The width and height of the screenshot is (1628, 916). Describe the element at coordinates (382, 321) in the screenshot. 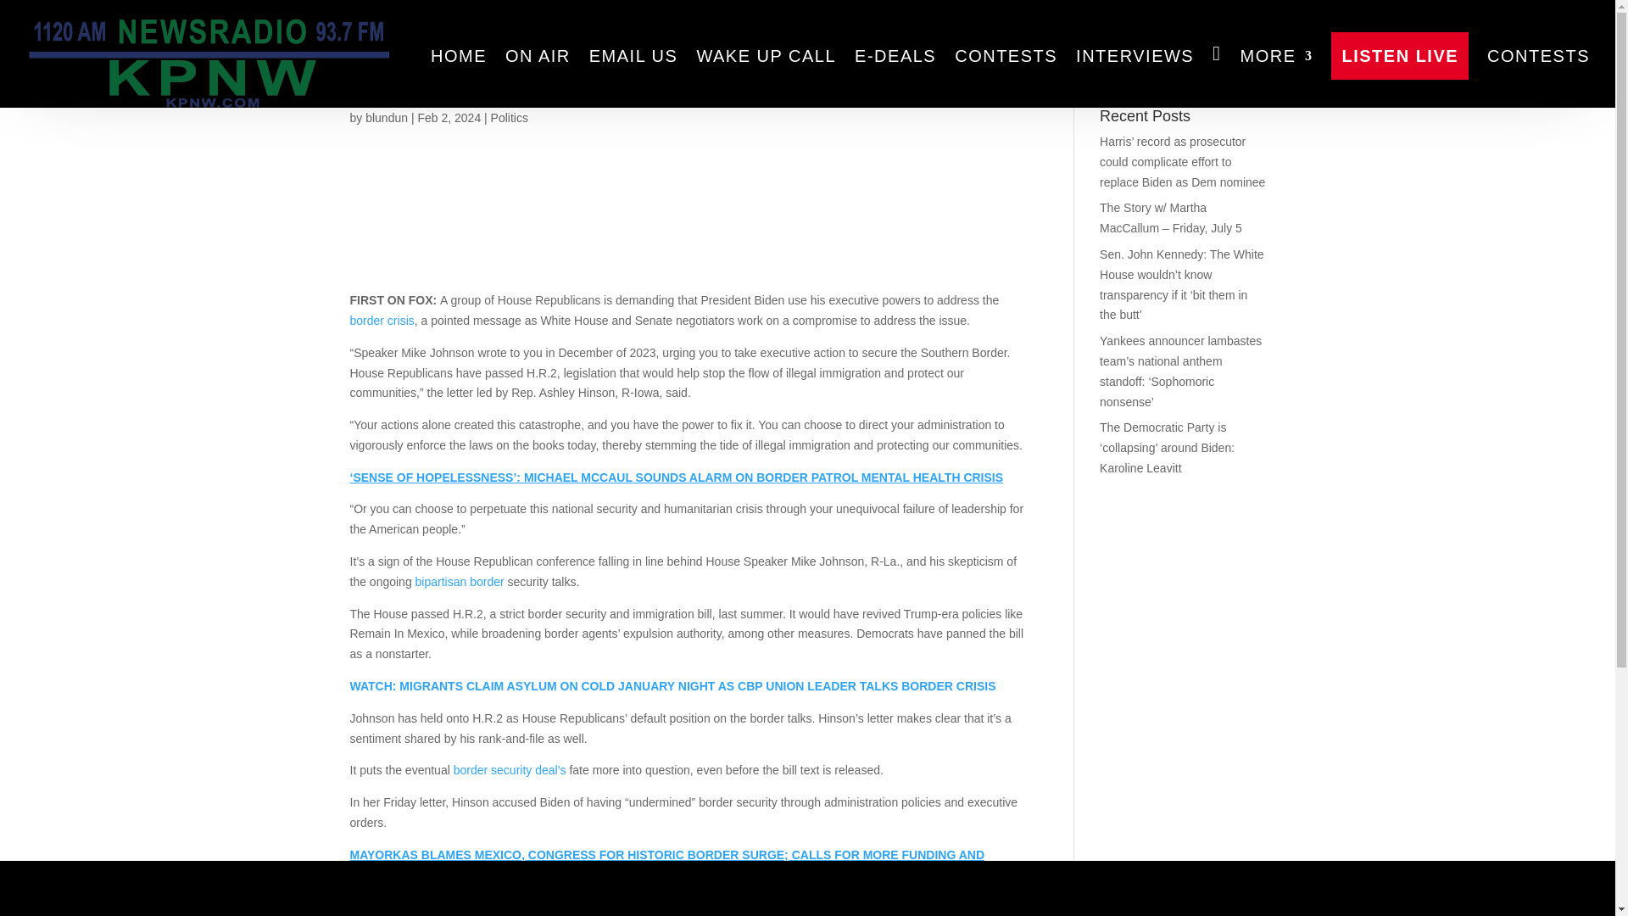

I see `border crisis` at that location.